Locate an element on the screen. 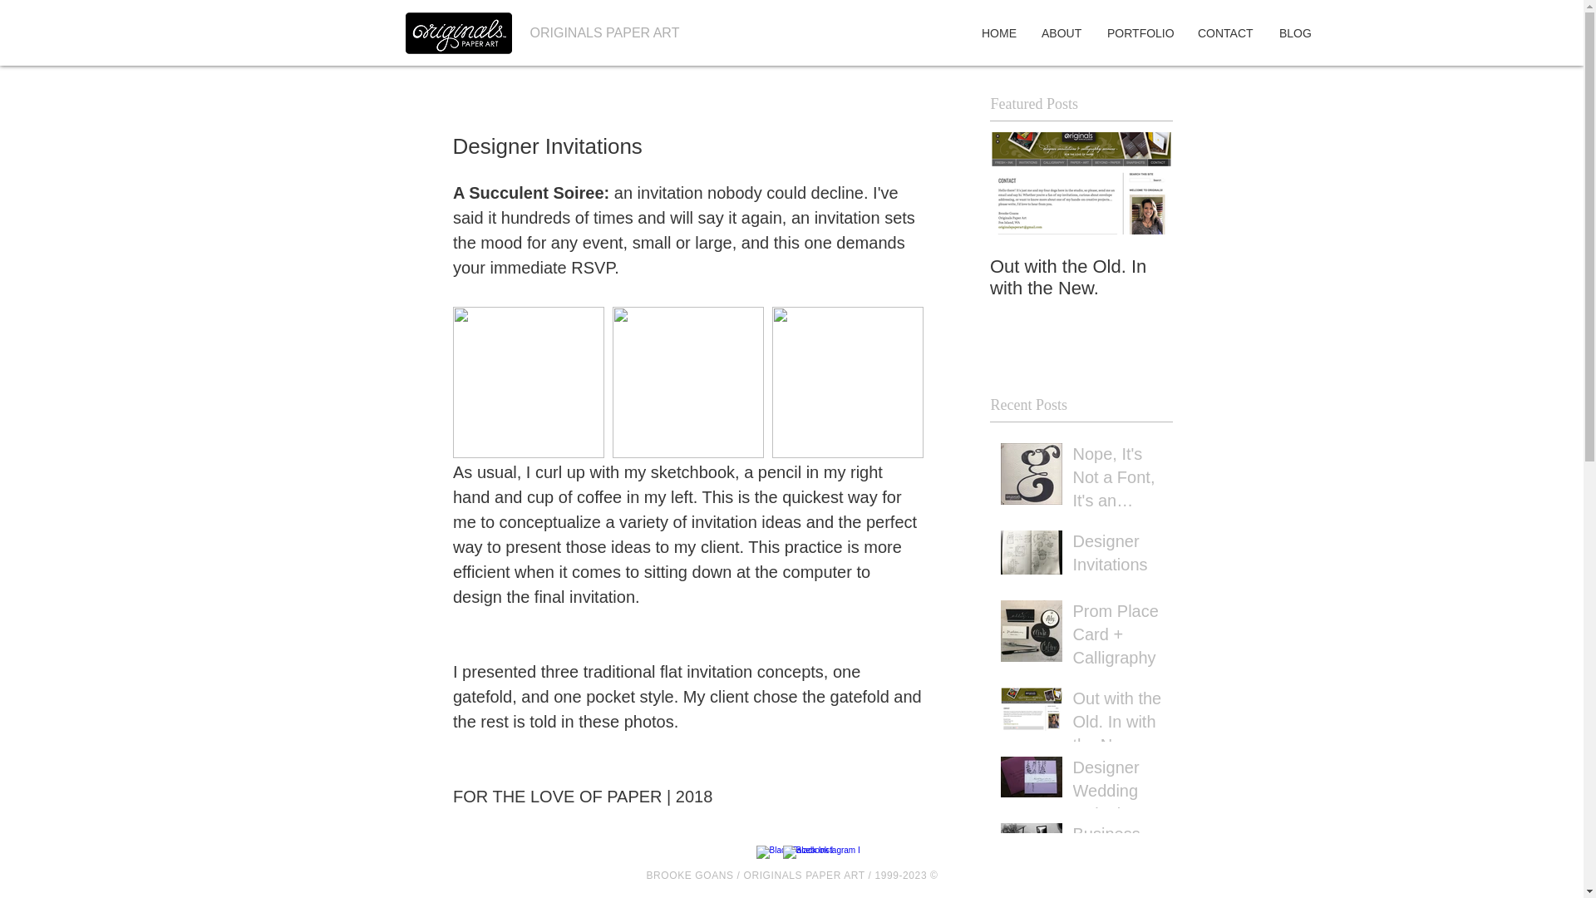  Designer Invitations is located at coordinates (1117, 555).